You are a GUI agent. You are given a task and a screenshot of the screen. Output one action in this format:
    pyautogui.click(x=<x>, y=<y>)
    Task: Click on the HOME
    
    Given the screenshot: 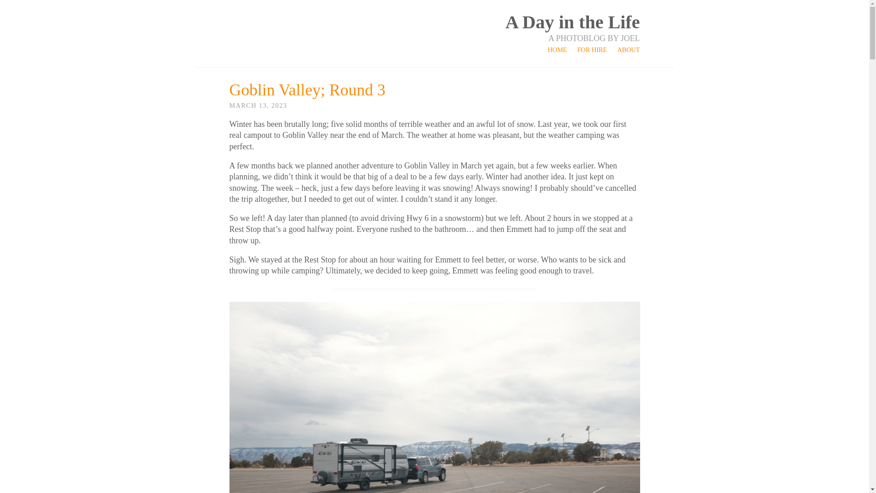 What is the action you would take?
    pyautogui.click(x=557, y=49)
    